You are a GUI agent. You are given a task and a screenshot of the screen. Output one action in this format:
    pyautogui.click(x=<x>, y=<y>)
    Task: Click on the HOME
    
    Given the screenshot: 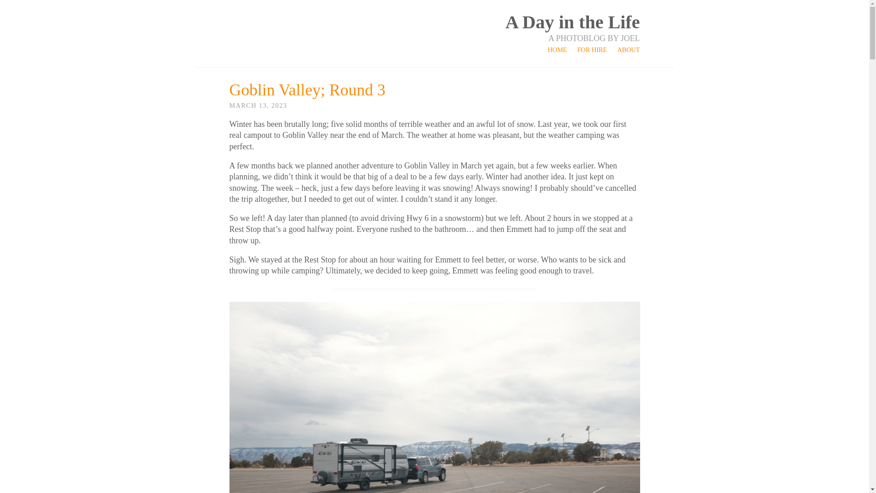 What is the action you would take?
    pyautogui.click(x=557, y=49)
    